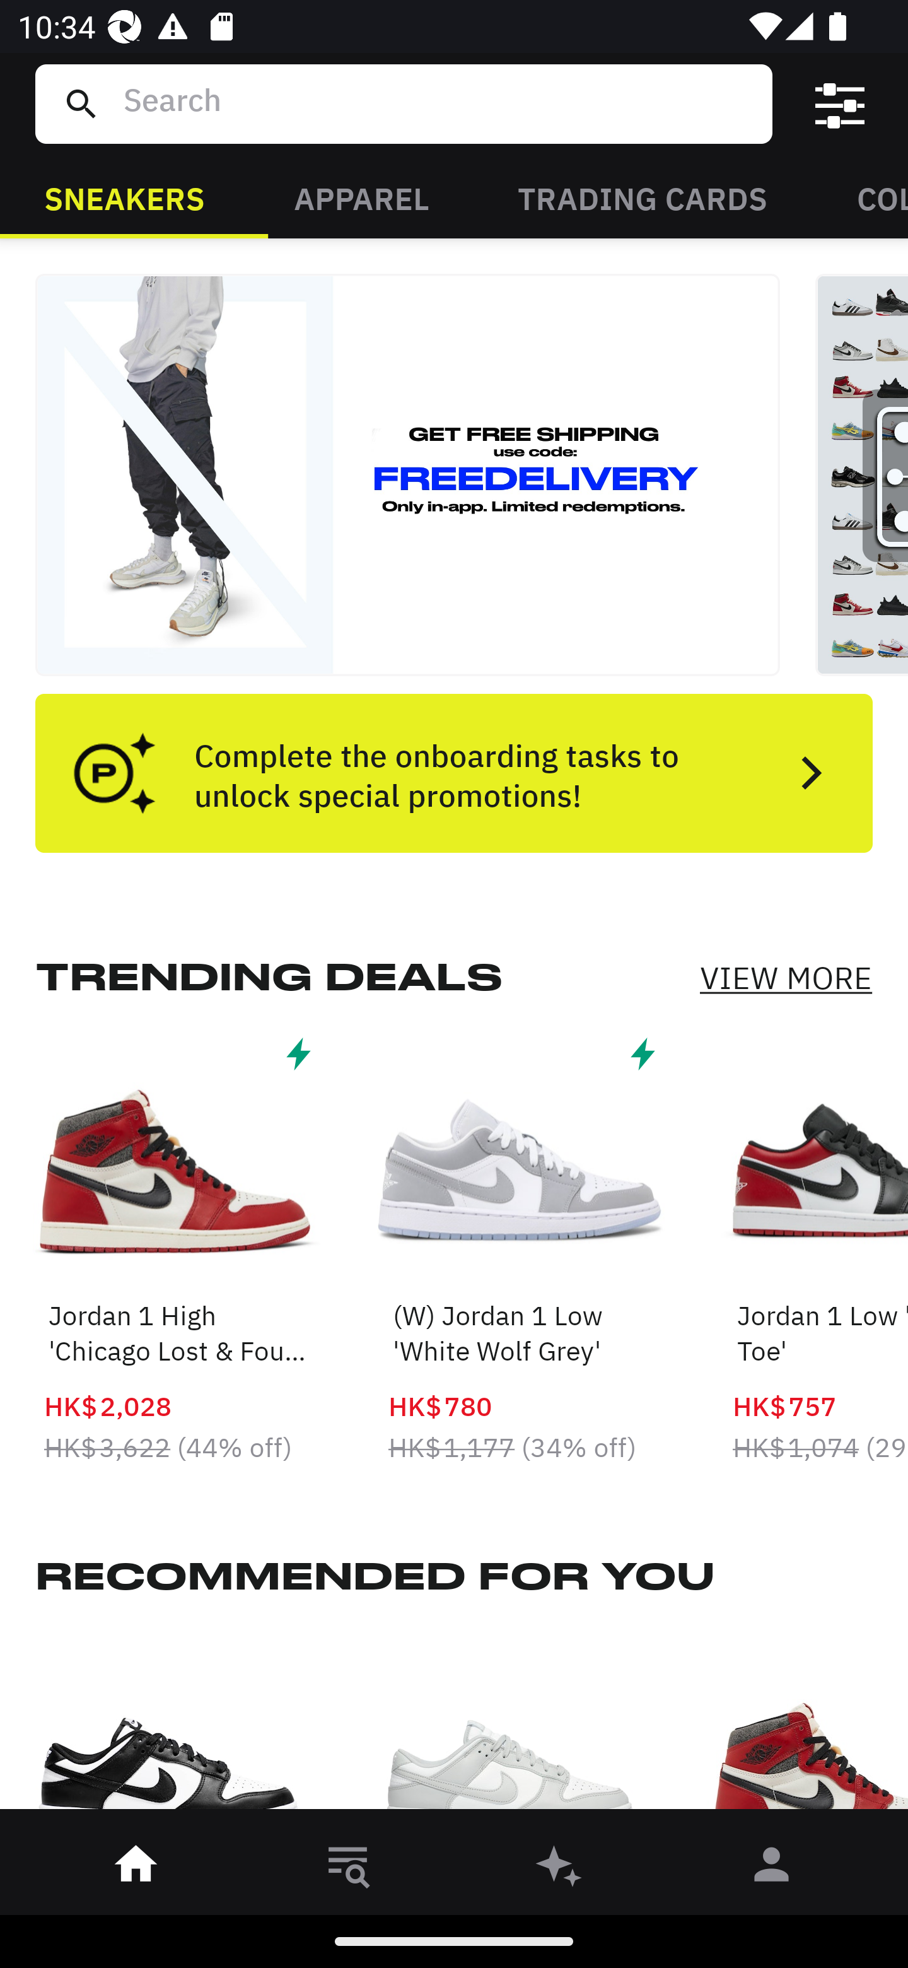 The height and width of the screenshot is (1968, 908). Describe the element at coordinates (438, 103) in the screenshot. I see `Search` at that location.